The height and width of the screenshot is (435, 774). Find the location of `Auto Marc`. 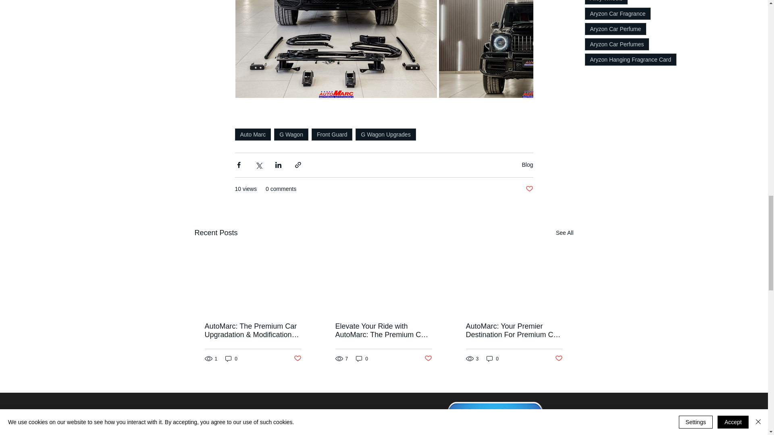

Auto Marc is located at coordinates (252, 134).